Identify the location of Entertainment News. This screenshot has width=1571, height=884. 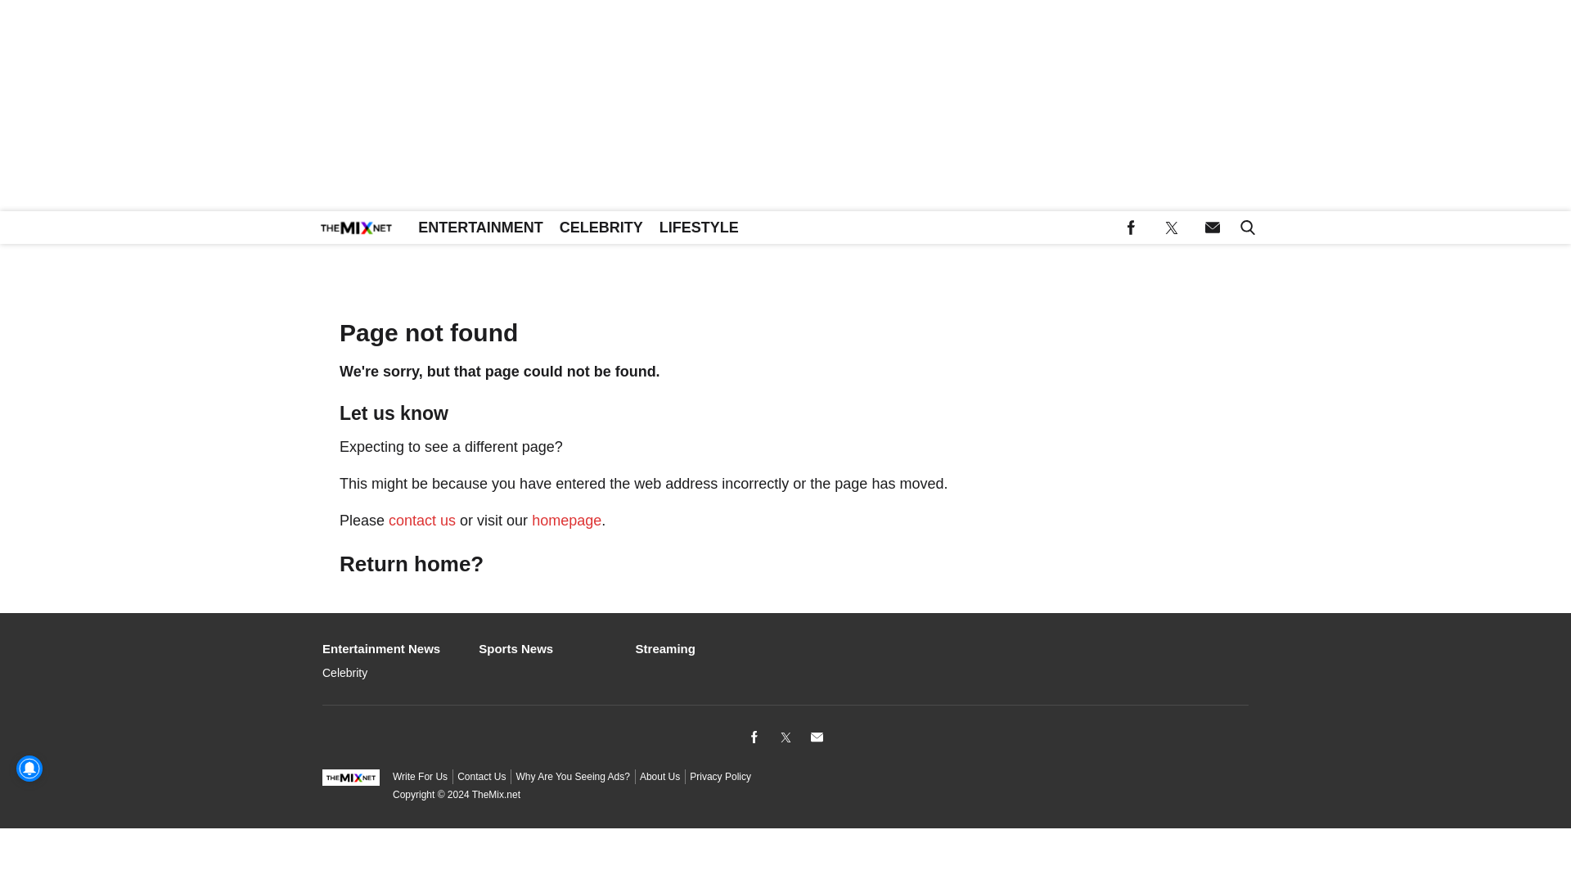
(393, 647).